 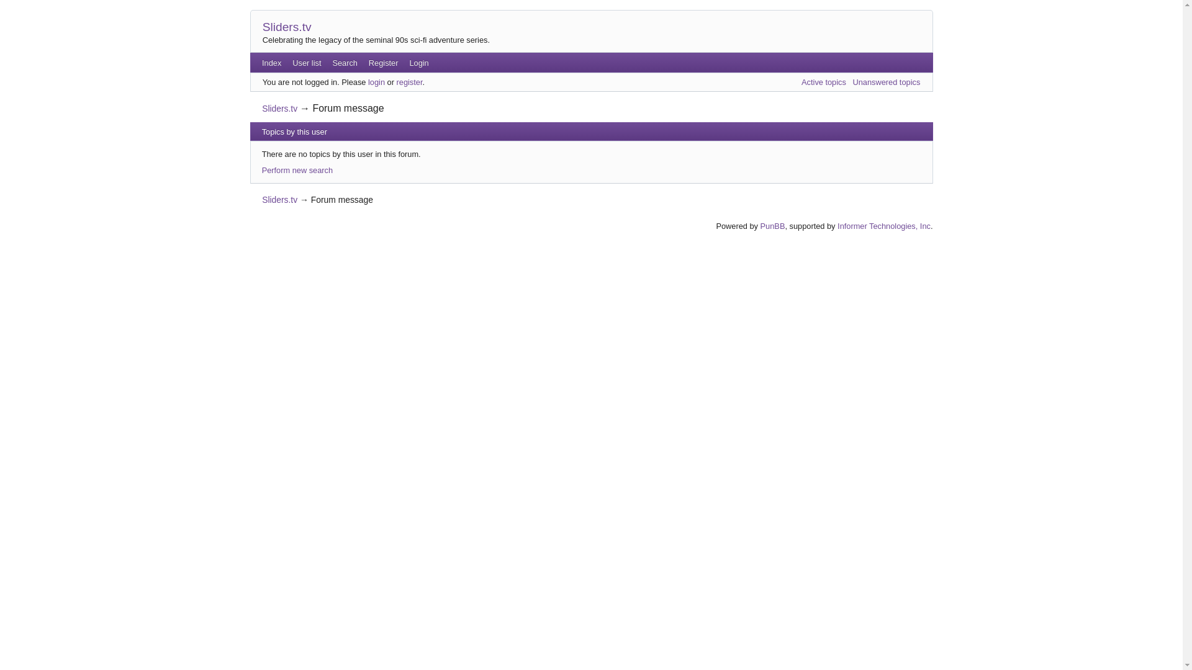 What do you see at coordinates (271, 62) in the screenshot?
I see `Index` at bounding box center [271, 62].